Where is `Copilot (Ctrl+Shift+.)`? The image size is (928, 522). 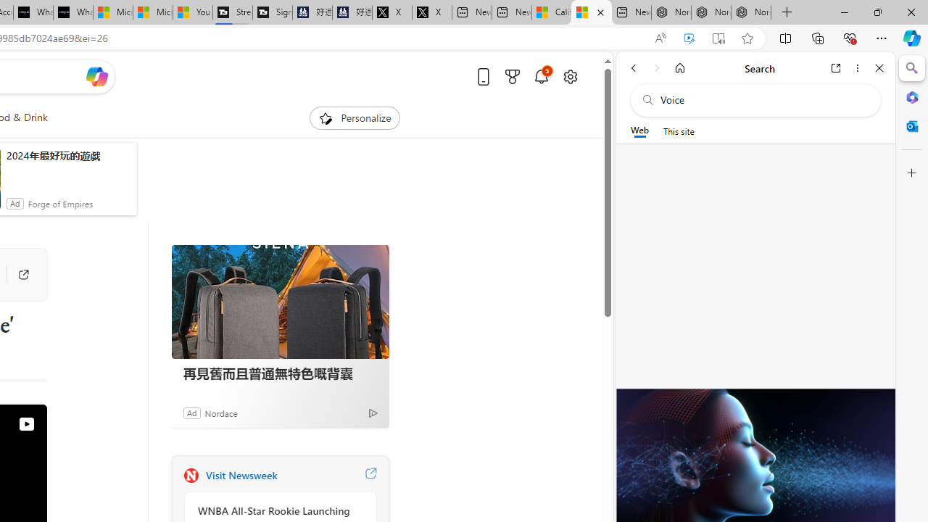
Copilot (Ctrl+Shift+.) is located at coordinates (912, 38).